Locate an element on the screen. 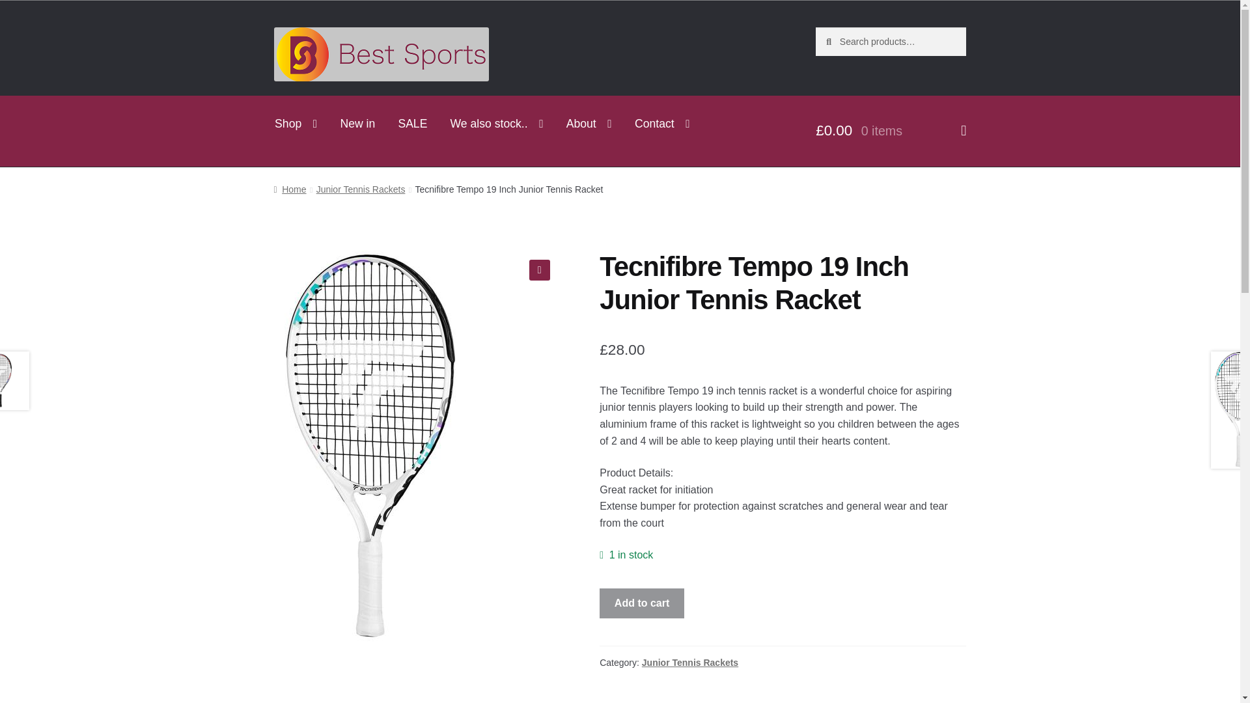 This screenshot has width=1250, height=703. New in is located at coordinates (357, 123).